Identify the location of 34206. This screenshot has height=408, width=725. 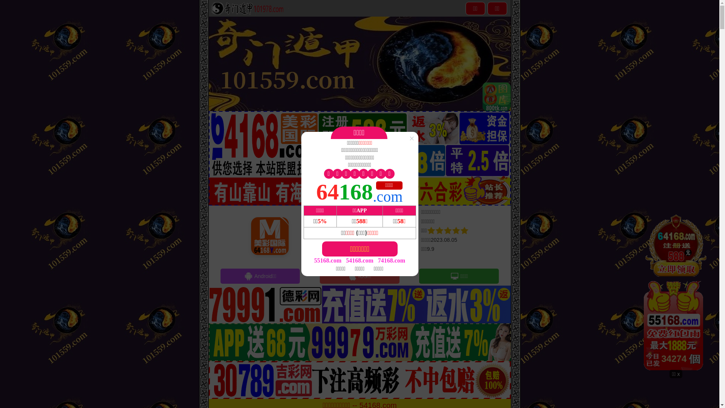
(676, 292).